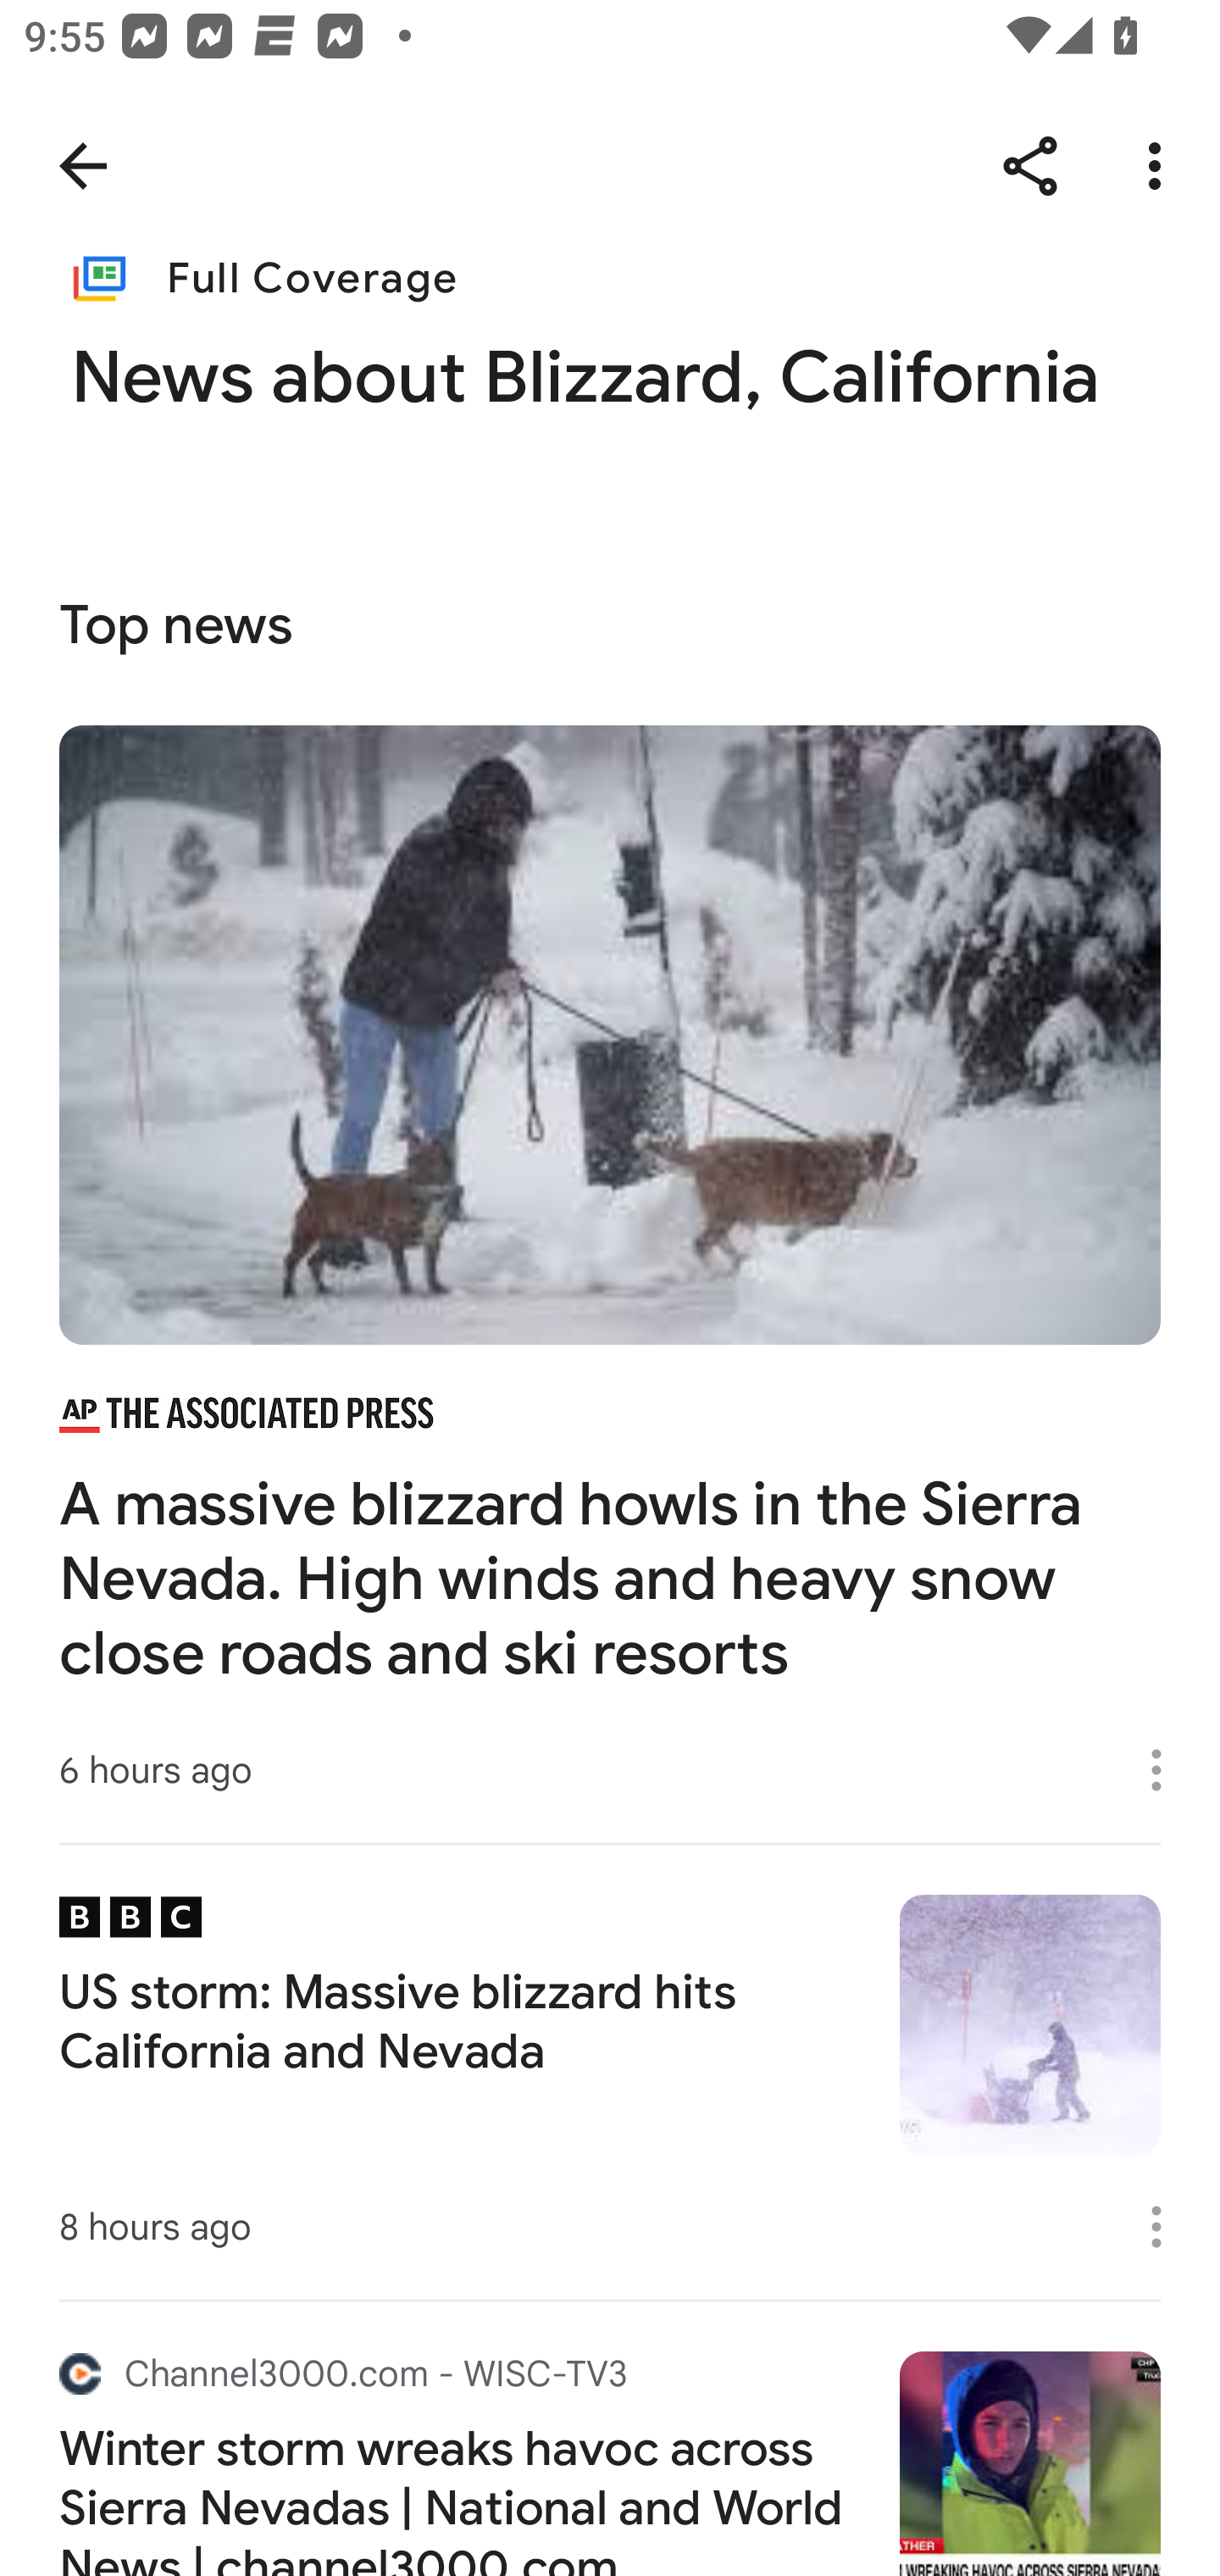  Describe the element at coordinates (1030, 166) in the screenshot. I see `Share` at that location.